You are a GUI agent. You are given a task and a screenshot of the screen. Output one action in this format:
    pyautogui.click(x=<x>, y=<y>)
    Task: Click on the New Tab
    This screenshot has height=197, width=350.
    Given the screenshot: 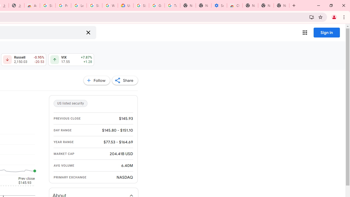 What is the action you would take?
    pyautogui.click(x=250, y=5)
    